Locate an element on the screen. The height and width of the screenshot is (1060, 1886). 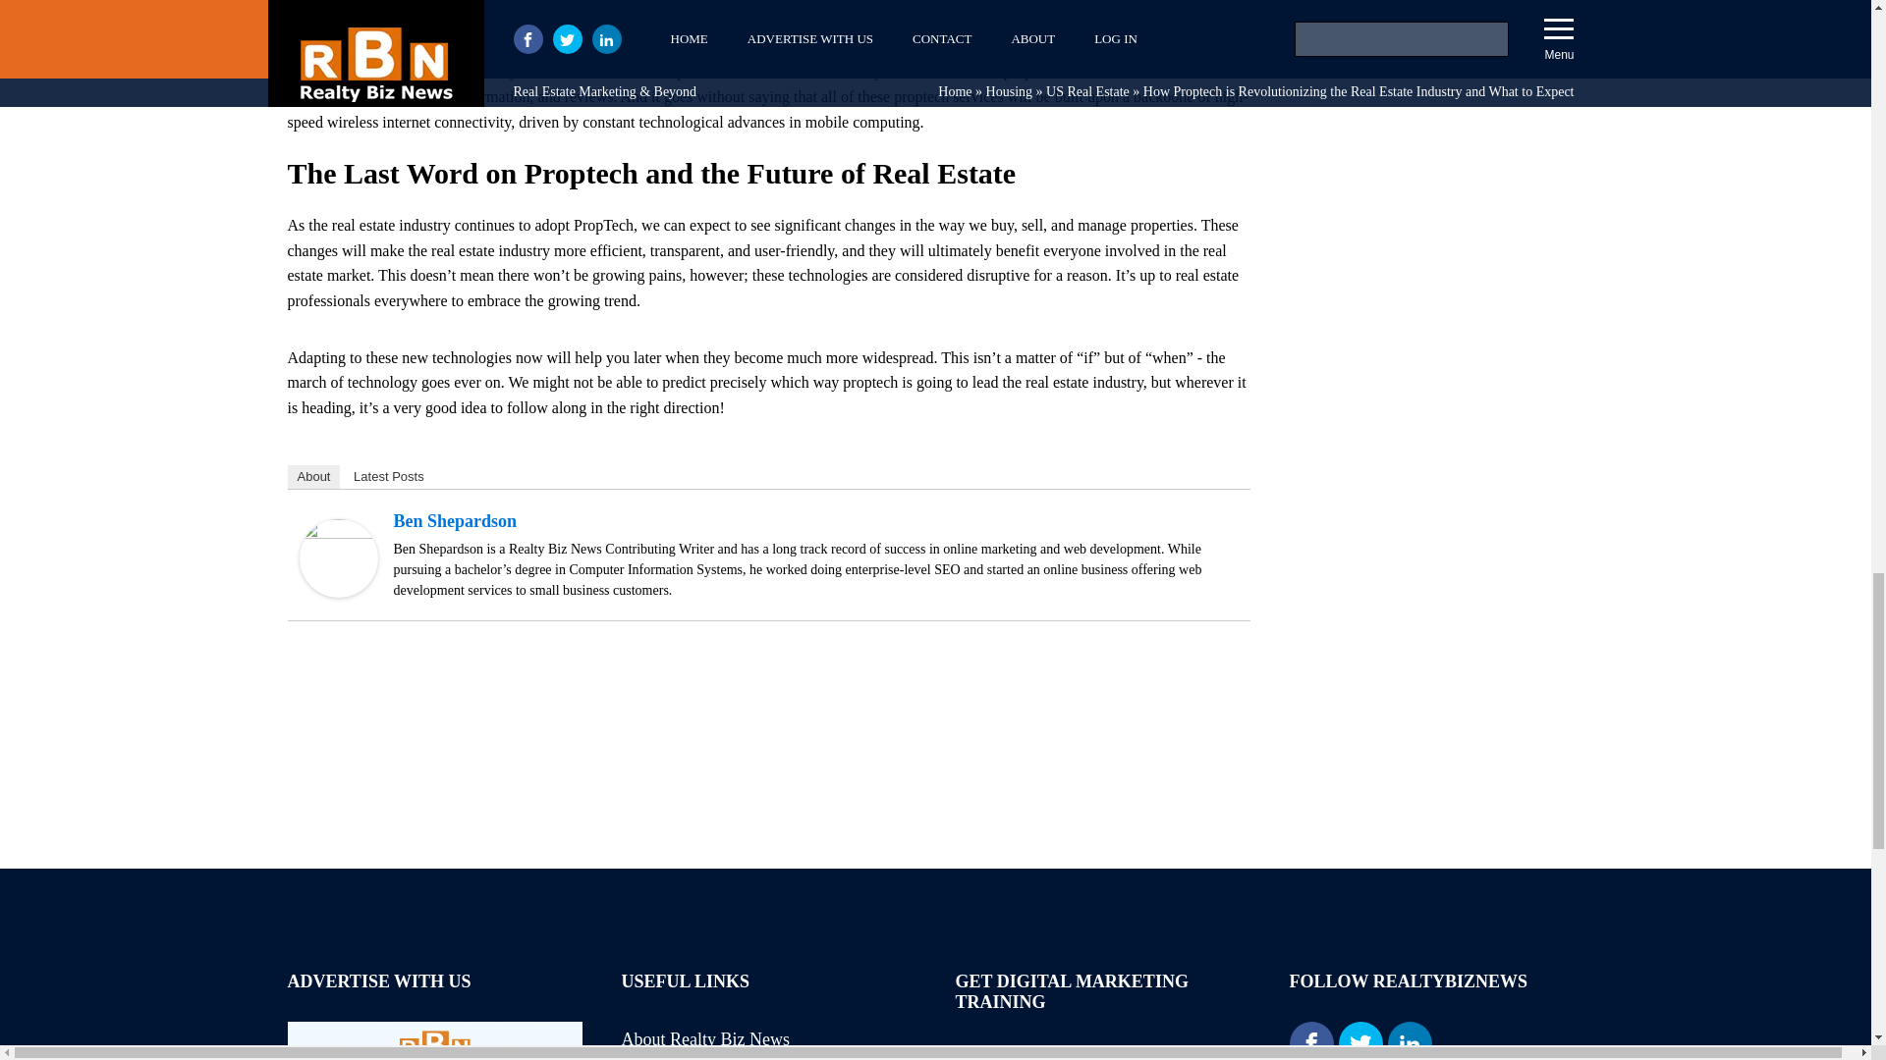
Ben Shepardson is located at coordinates (338, 593).